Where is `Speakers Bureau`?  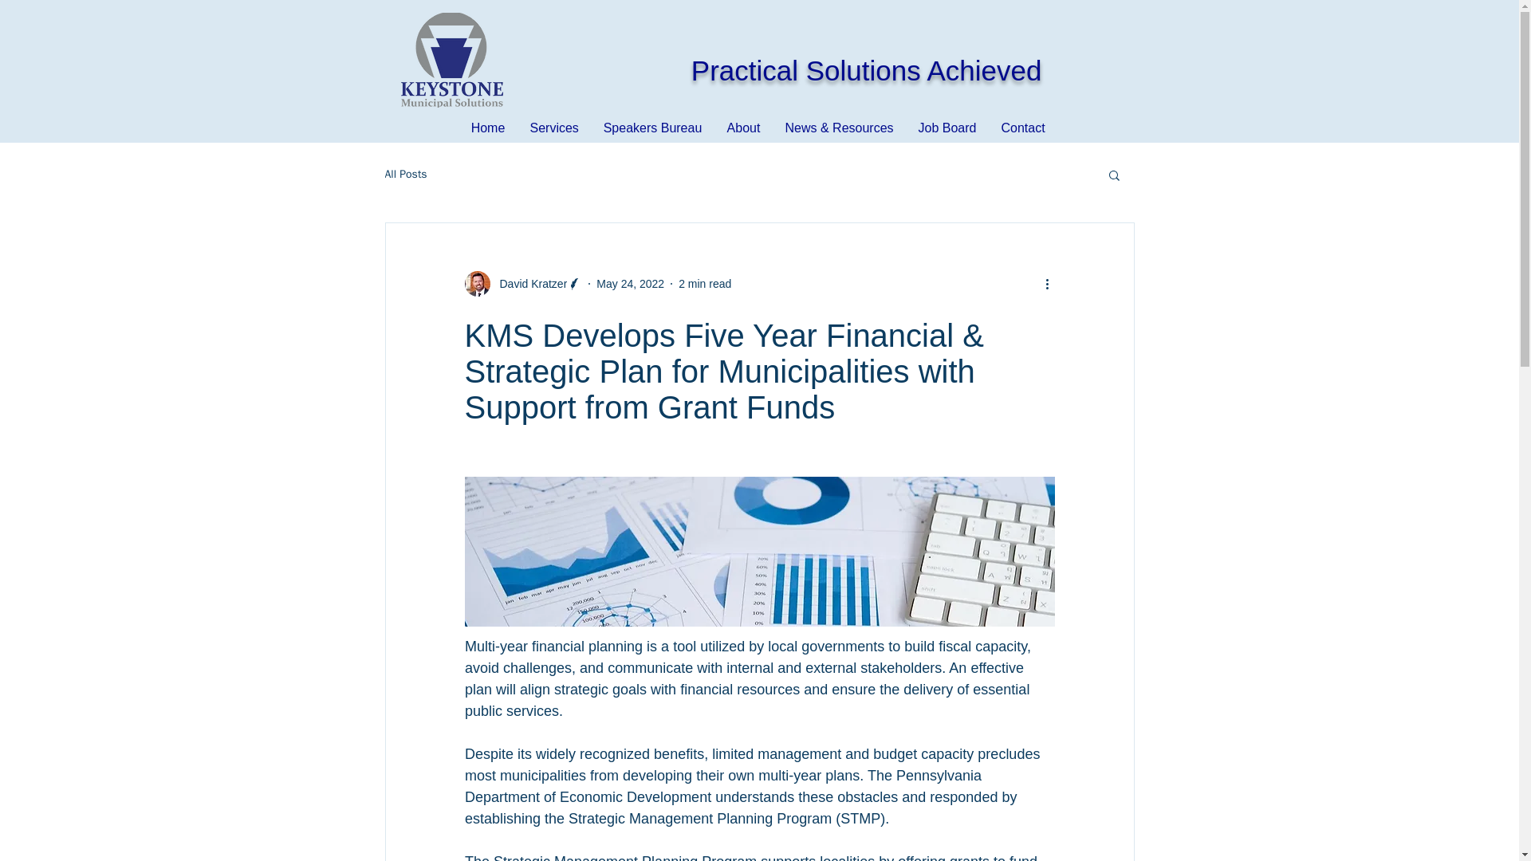 Speakers Bureau is located at coordinates (652, 128).